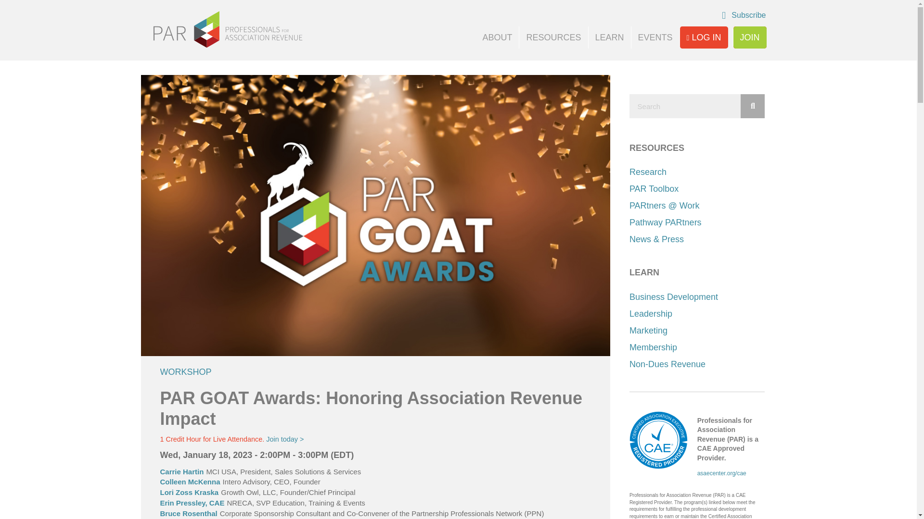  Describe the element at coordinates (553, 37) in the screenshot. I see `RESOURCES` at that location.